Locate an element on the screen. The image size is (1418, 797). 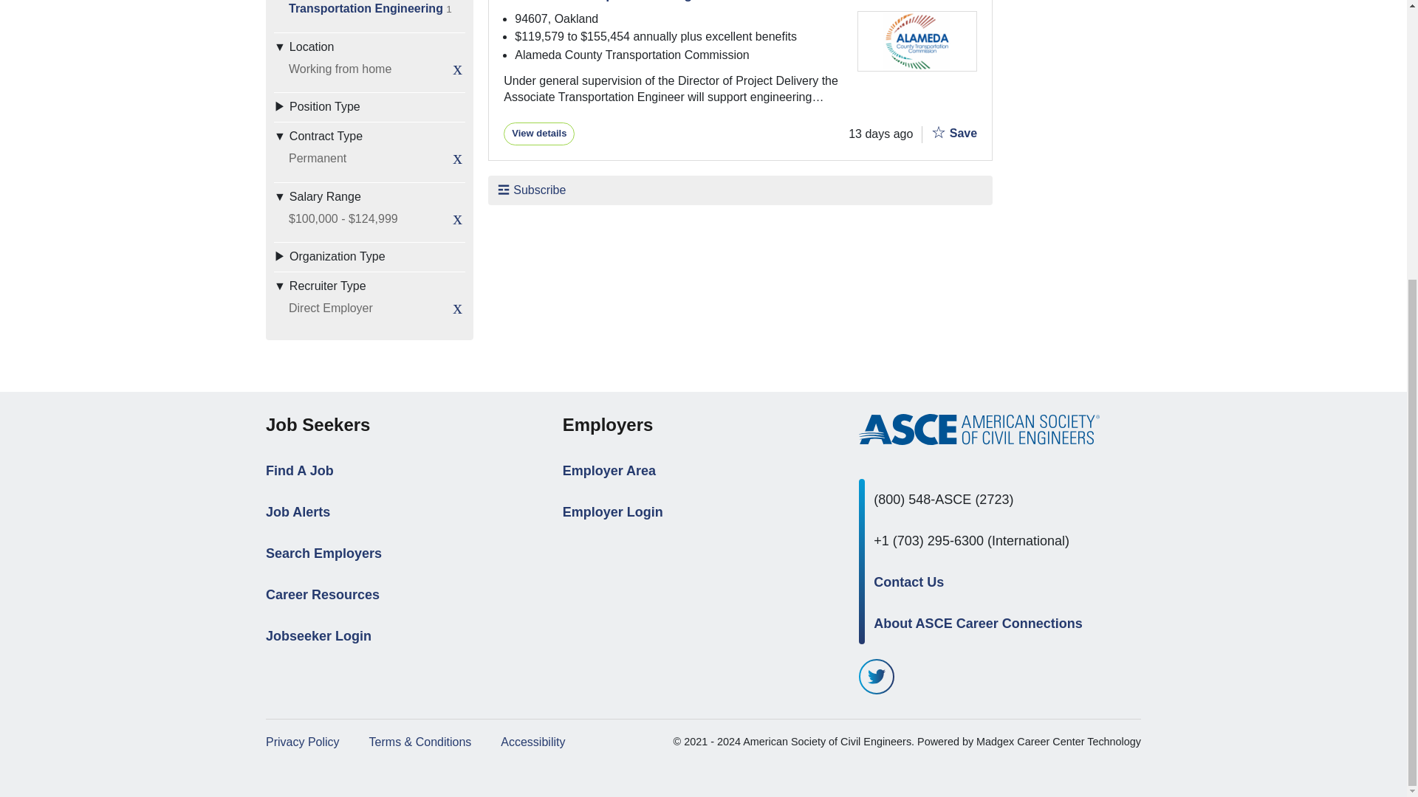
Remove selection is located at coordinates (369, 196).